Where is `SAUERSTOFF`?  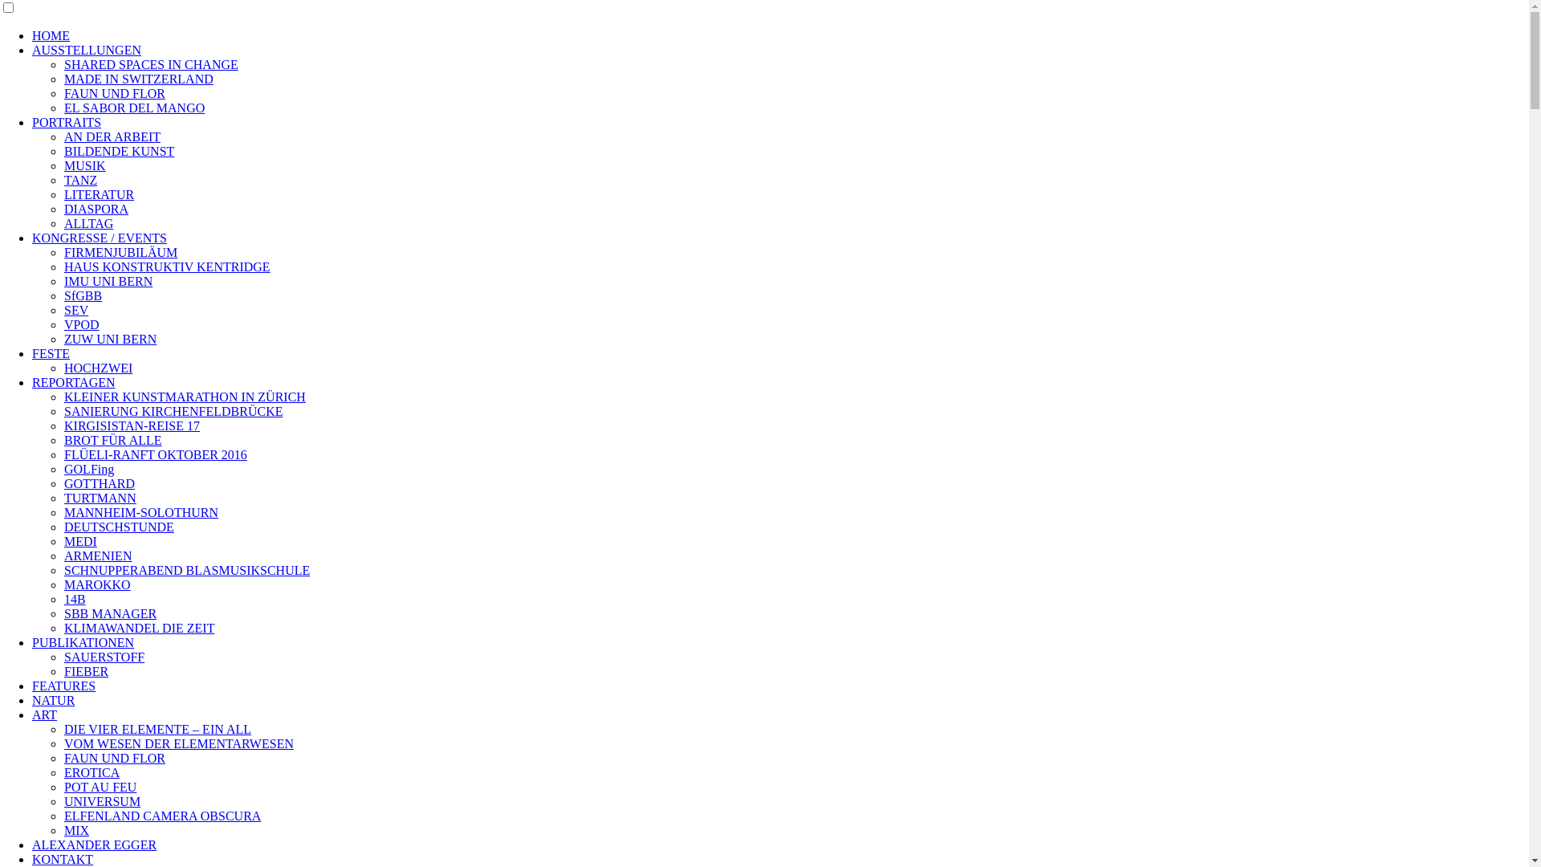 SAUERSTOFF is located at coordinates (104, 657).